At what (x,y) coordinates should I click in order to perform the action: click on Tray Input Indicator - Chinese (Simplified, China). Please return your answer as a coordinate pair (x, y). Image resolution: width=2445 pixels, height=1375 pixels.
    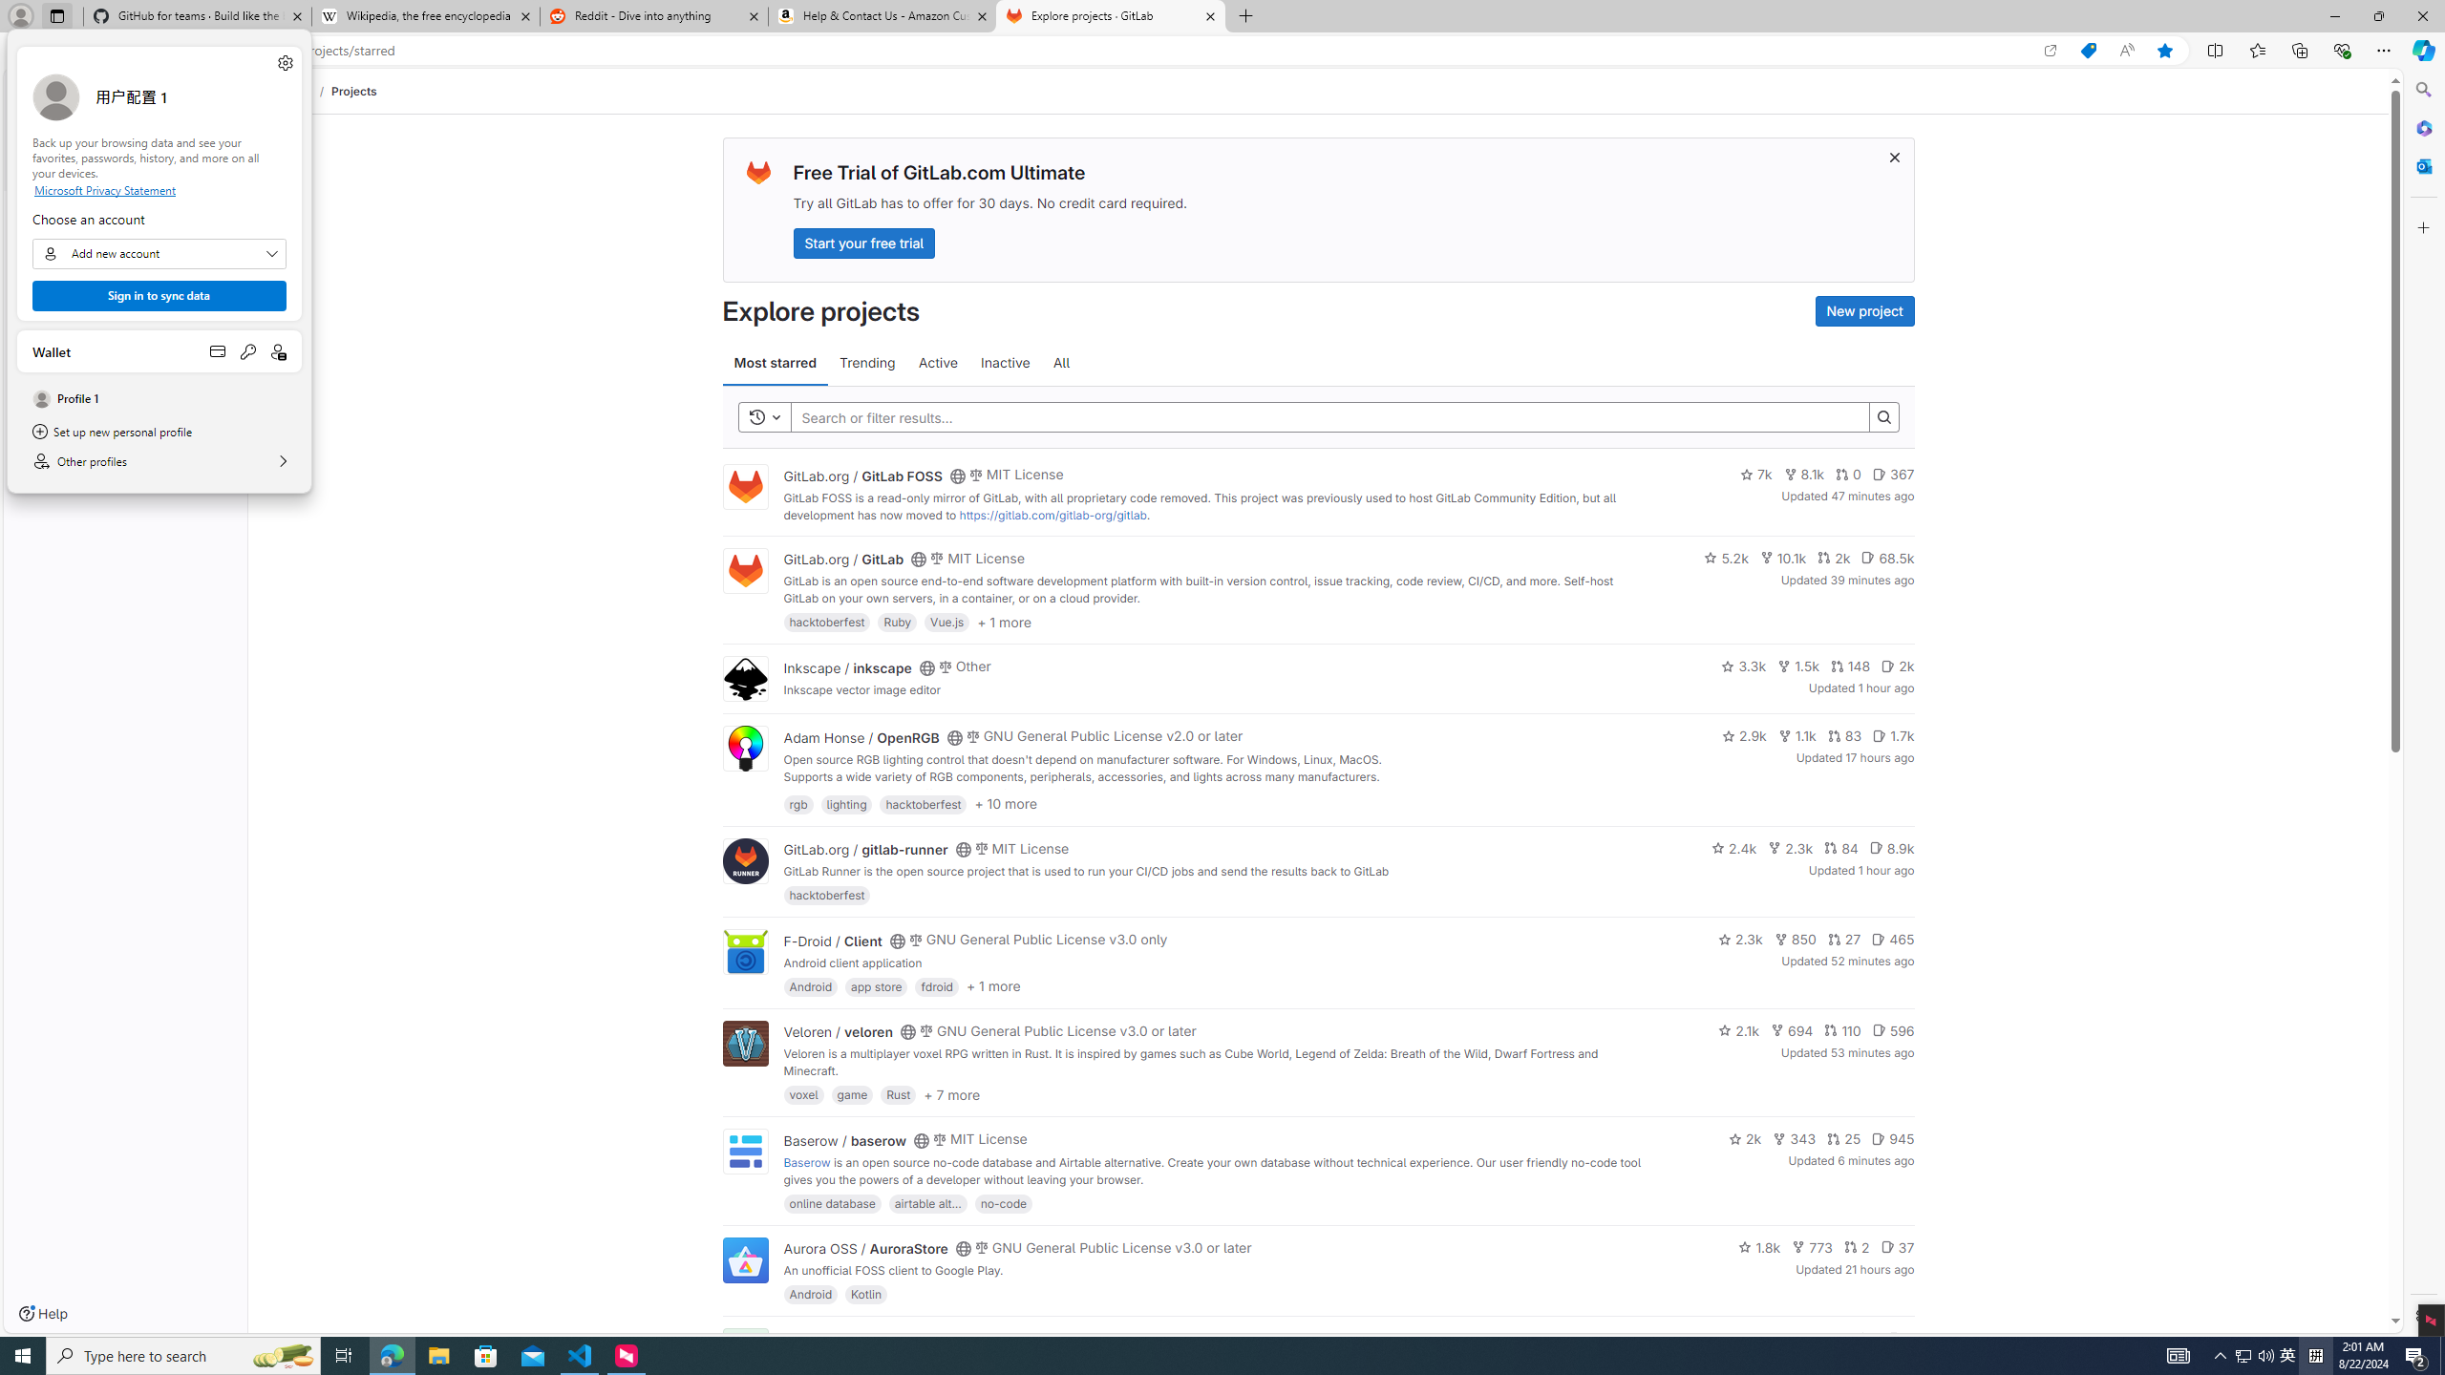
    Looking at the image, I should click on (2315, 1356).